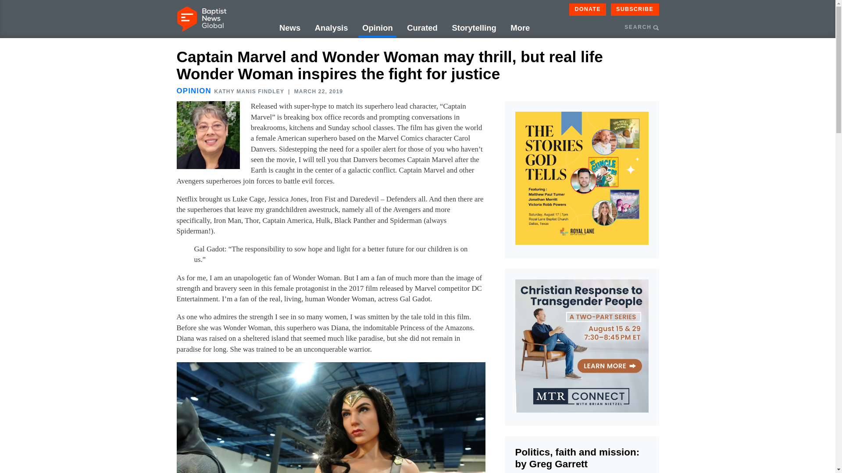  I want to click on Search, so click(690, 69).